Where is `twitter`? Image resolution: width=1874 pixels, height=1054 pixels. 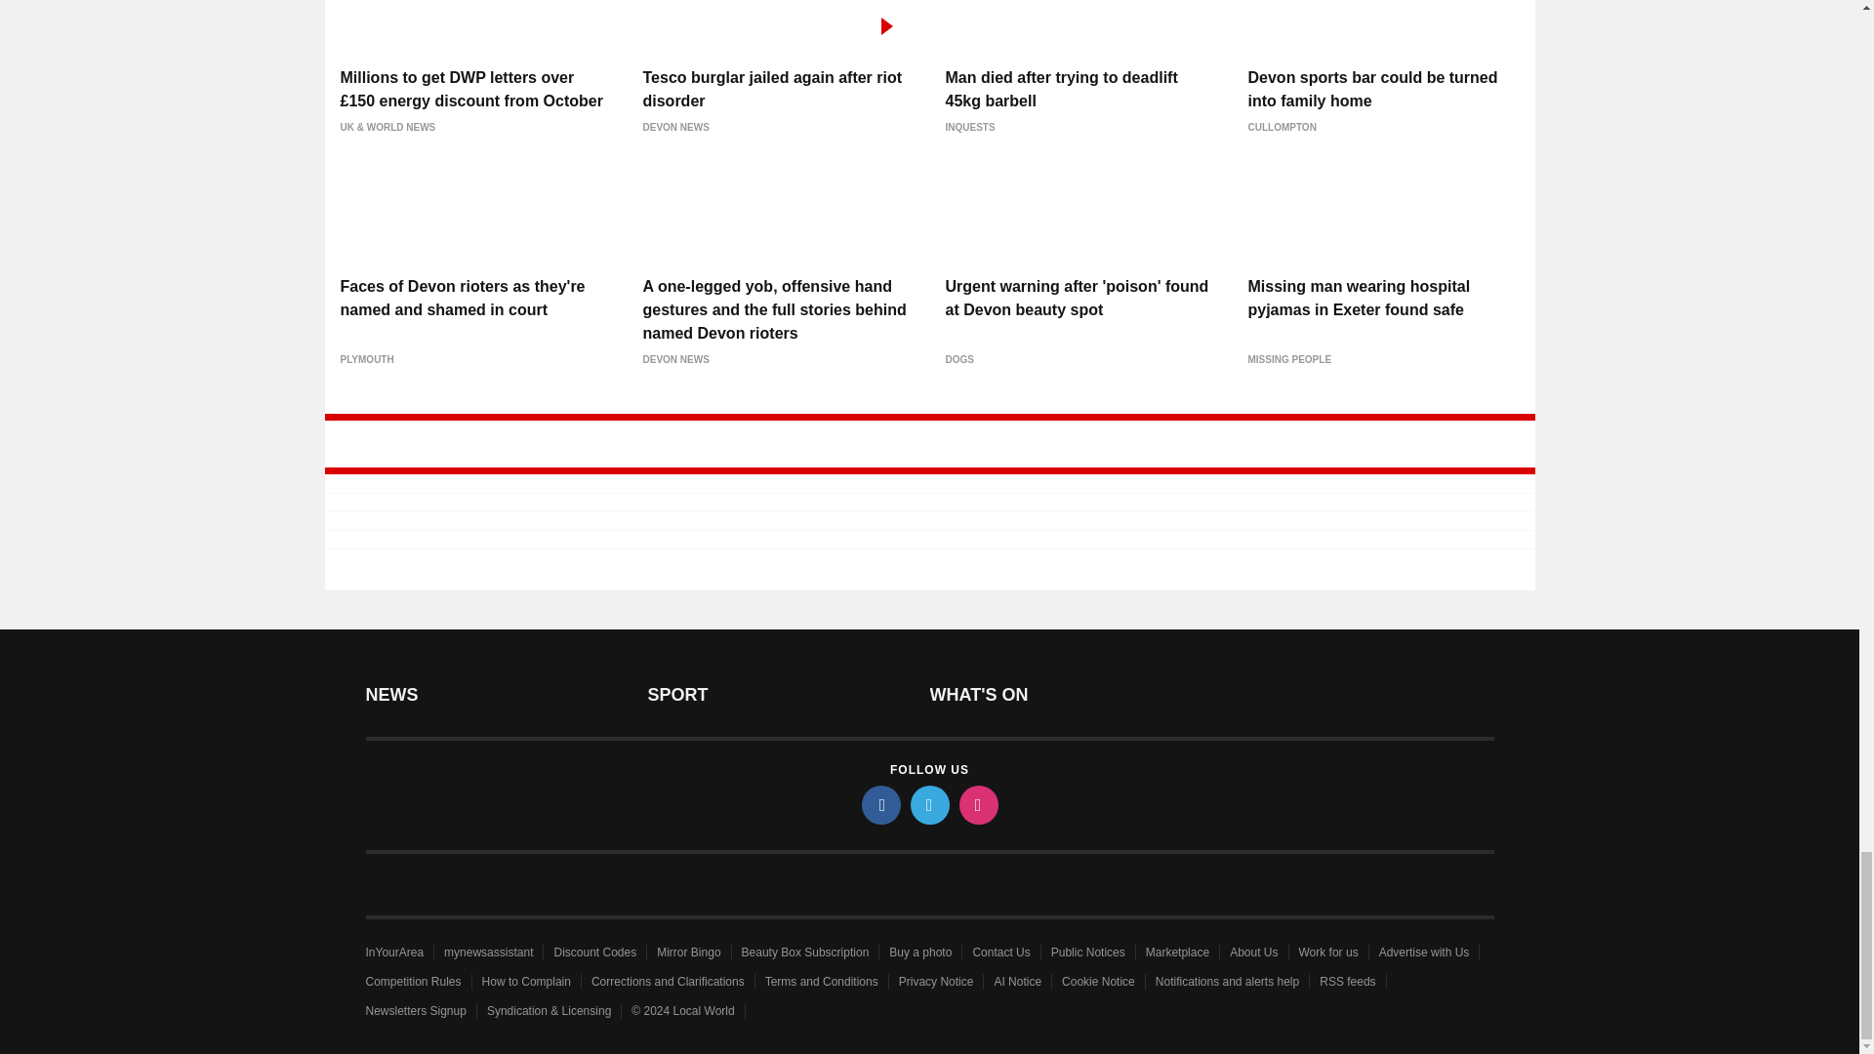 twitter is located at coordinates (928, 804).